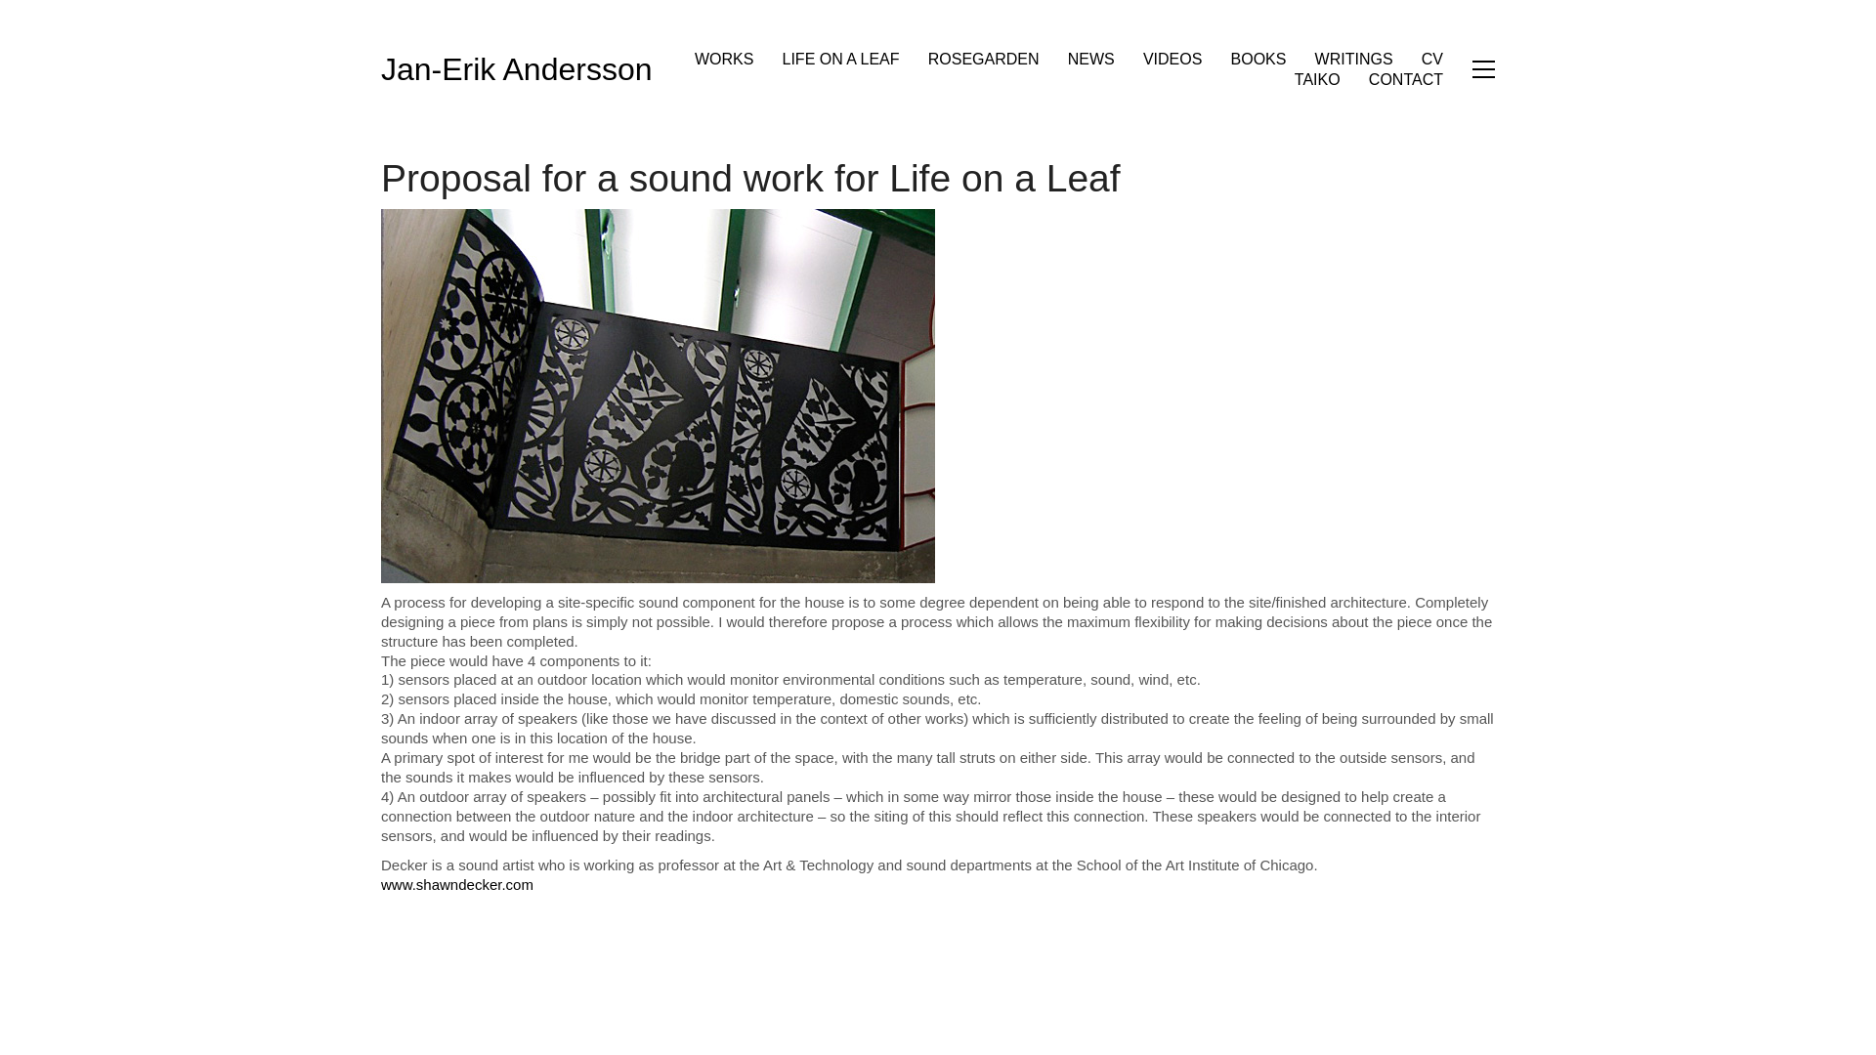 The width and height of the screenshot is (1876, 1055). I want to click on WORKS, so click(723, 59).